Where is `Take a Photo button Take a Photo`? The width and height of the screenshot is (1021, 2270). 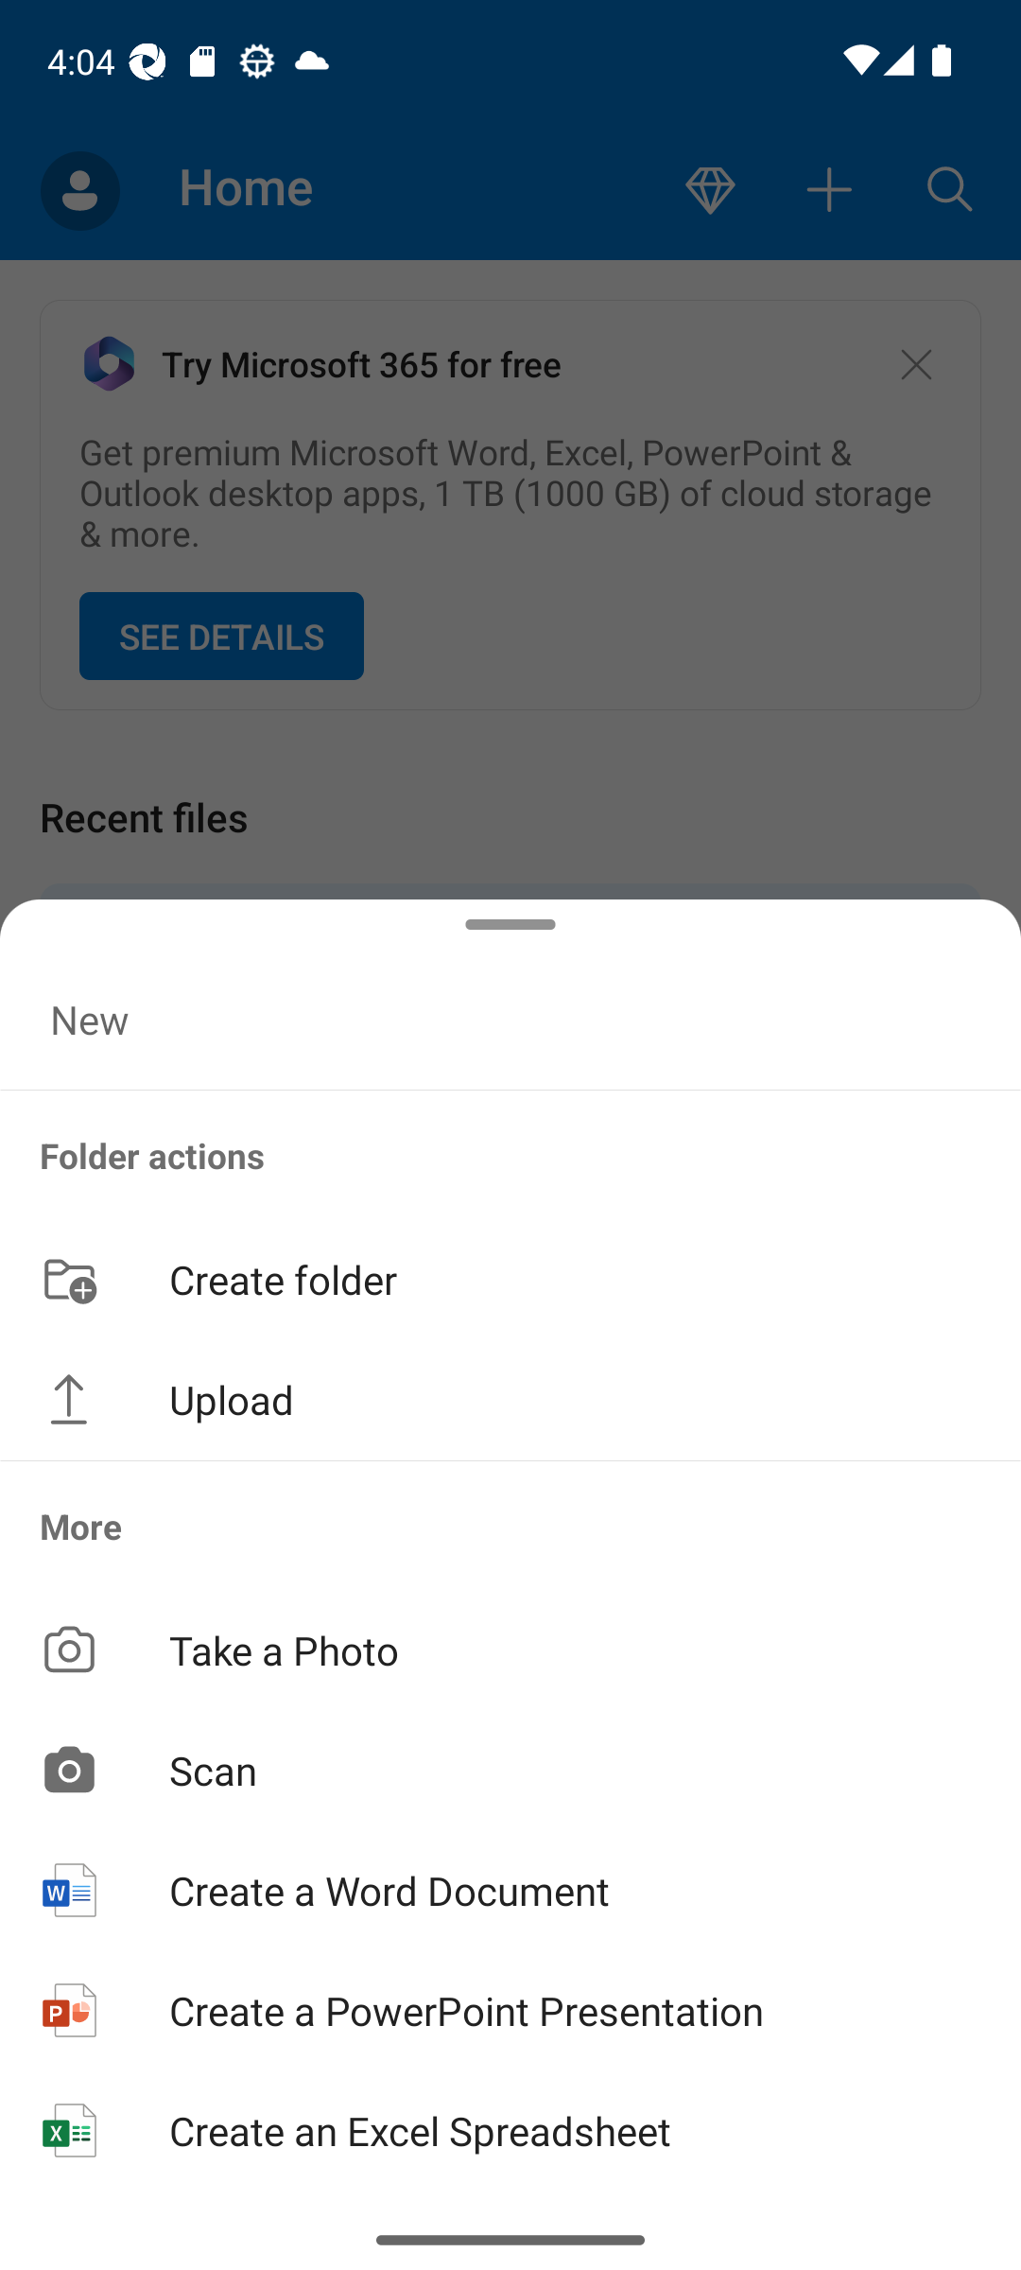 Take a Photo button Take a Photo is located at coordinates (510, 1650).